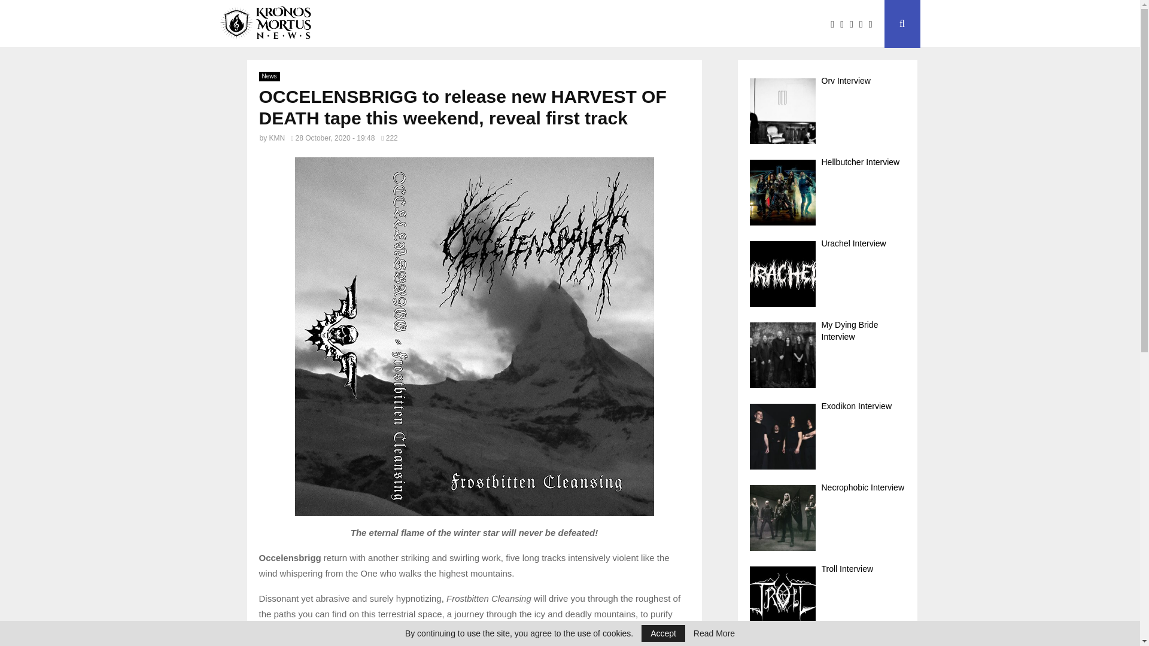 The width and height of the screenshot is (1149, 646). What do you see at coordinates (827, 193) in the screenshot?
I see `Hellbutcher Interview` at bounding box center [827, 193].